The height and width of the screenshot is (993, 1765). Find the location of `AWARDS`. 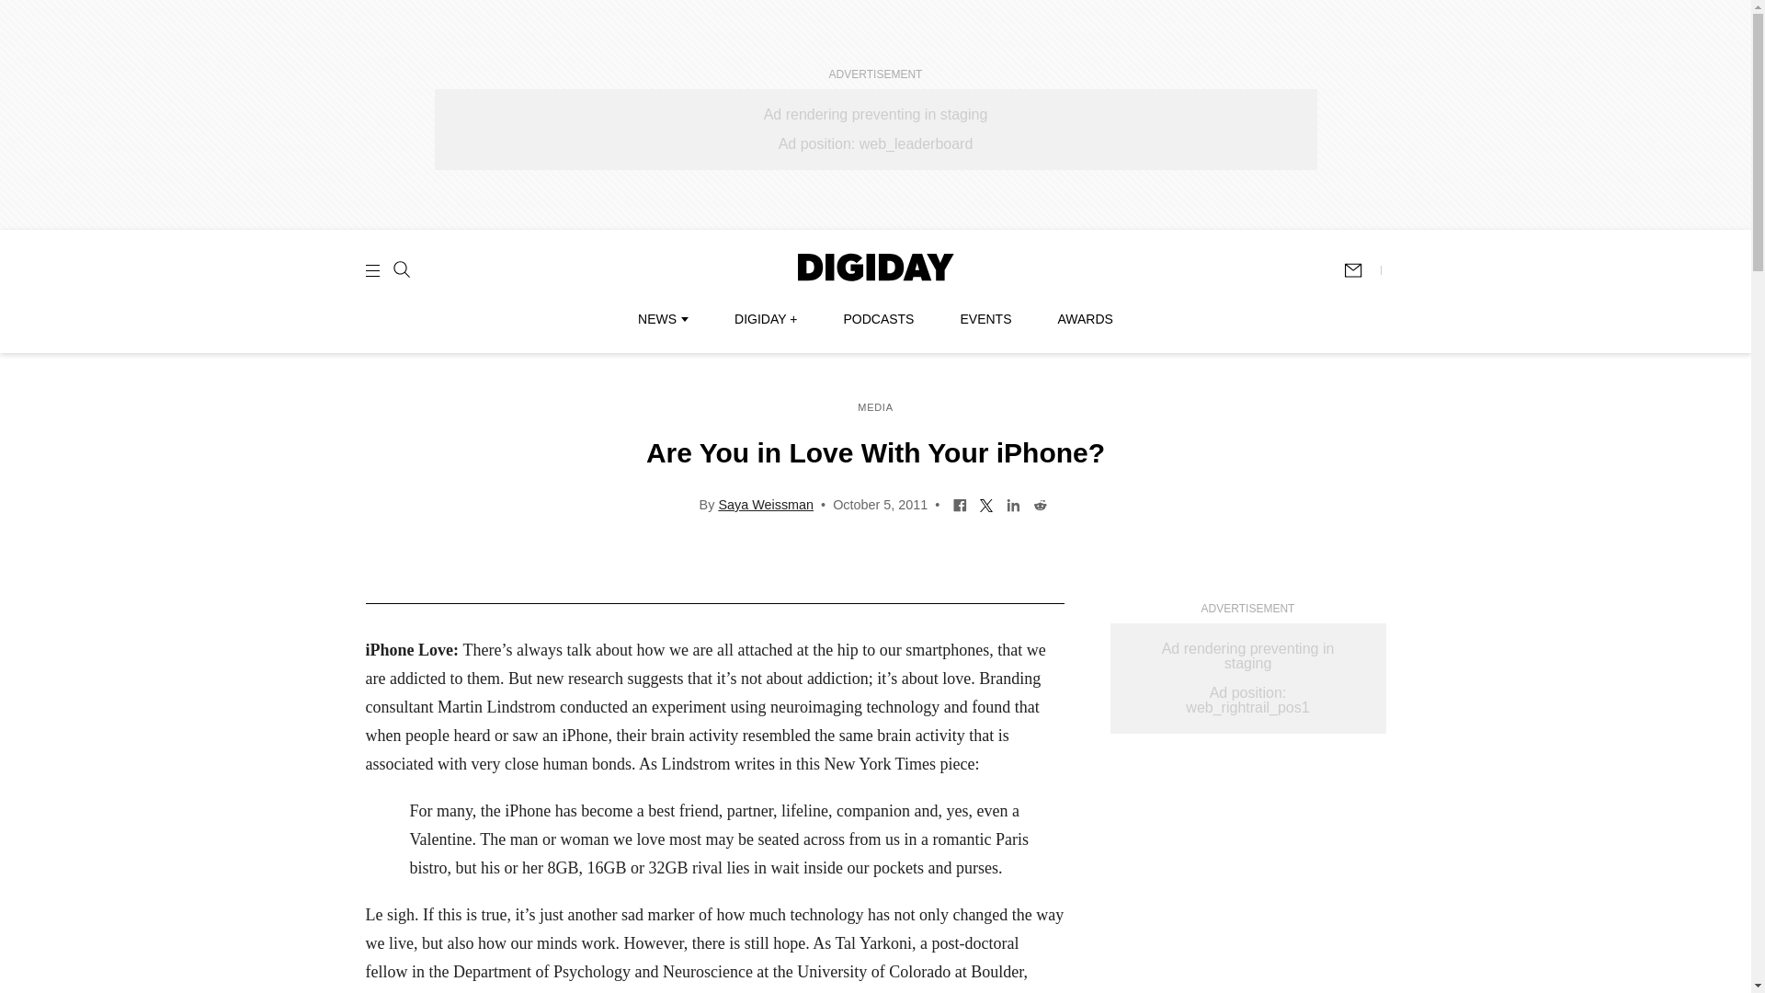

AWARDS is located at coordinates (1085, 319).